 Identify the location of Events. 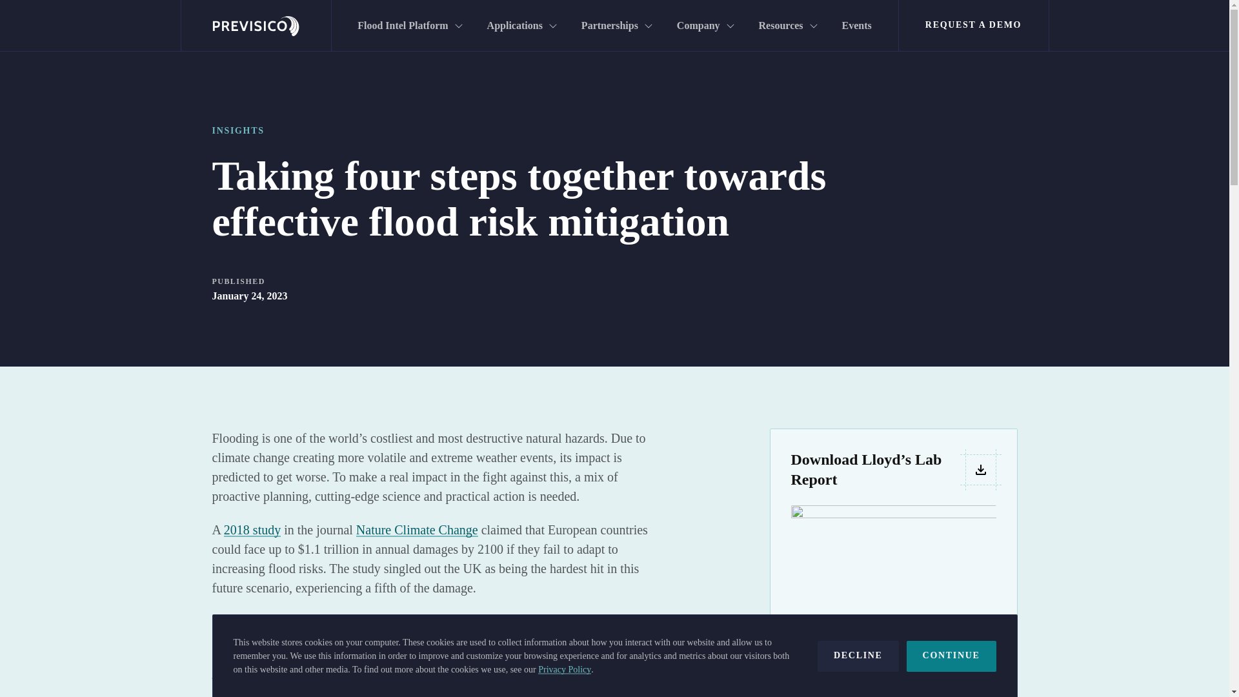
(856, 25).